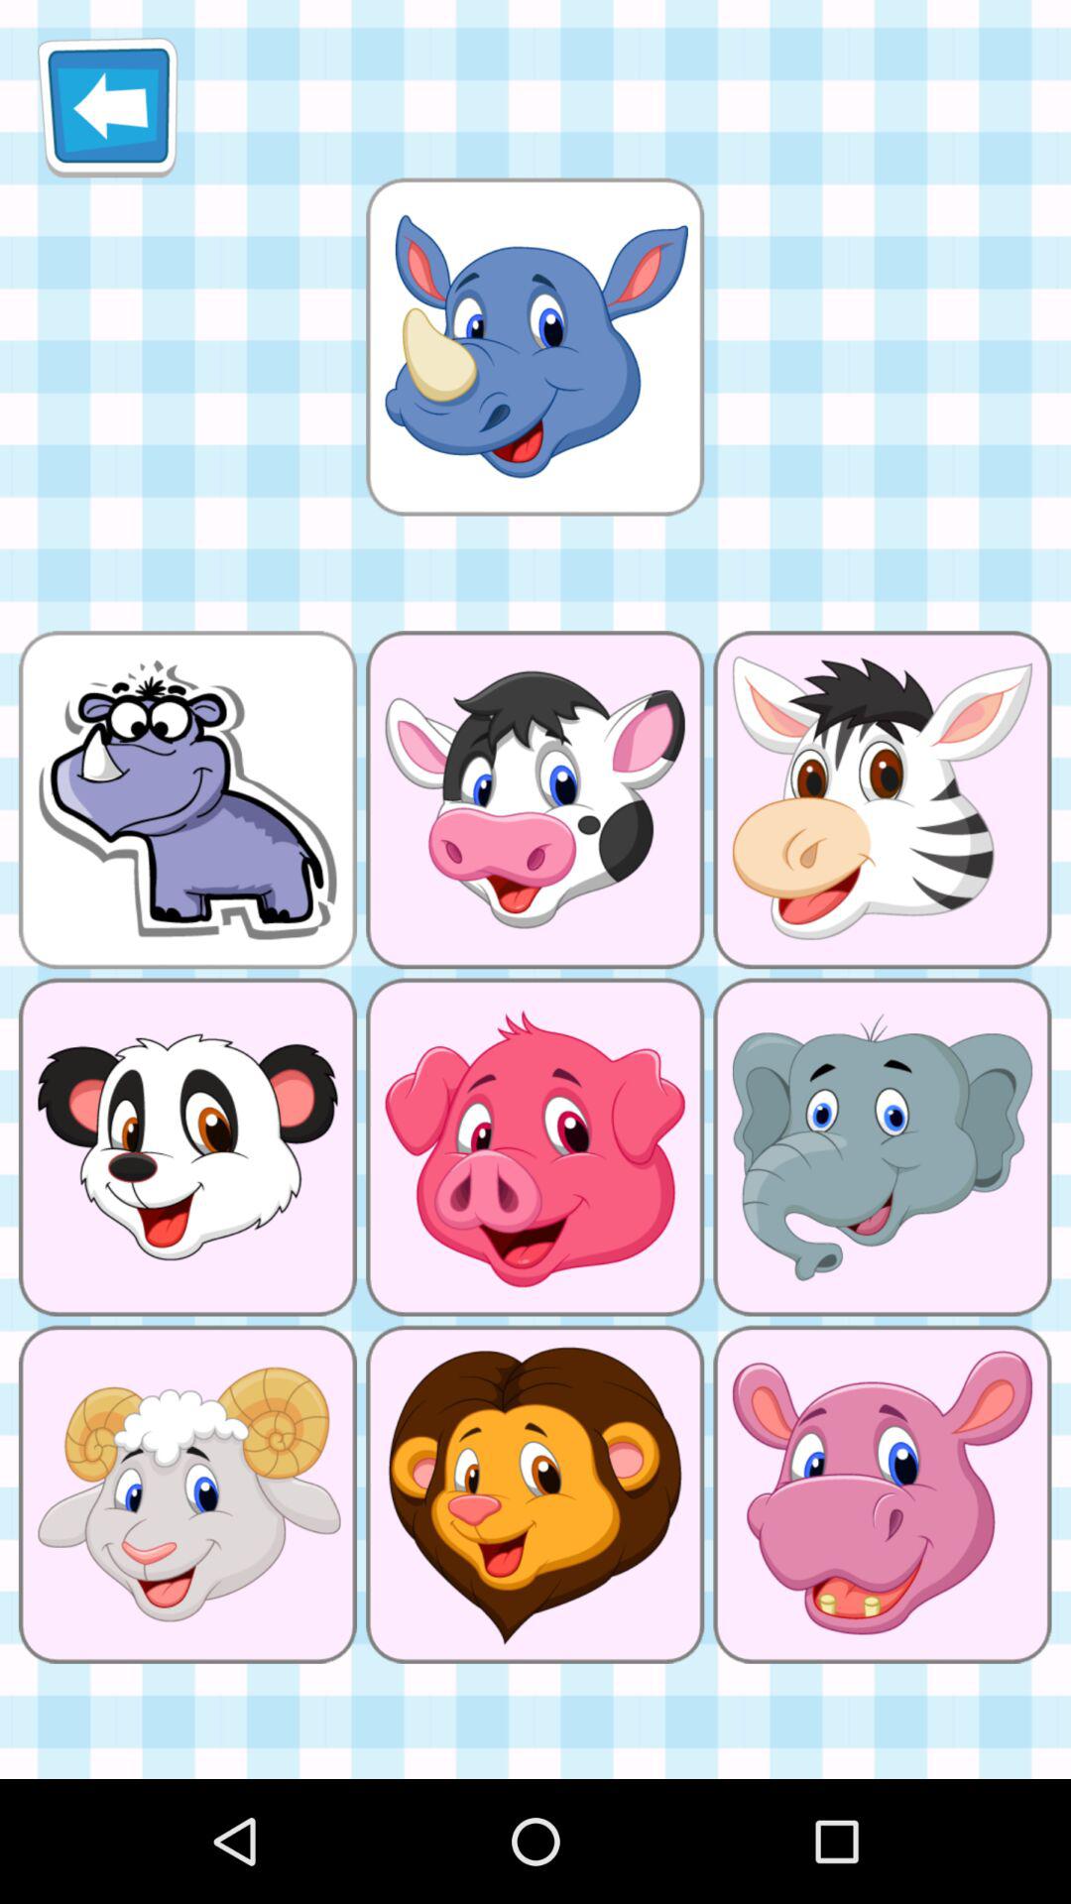 The image size is (1071, 1904). What do you see at coordinates (107, 107) in the screenshot?
I see `go back button` at bounding box center [107, 107].